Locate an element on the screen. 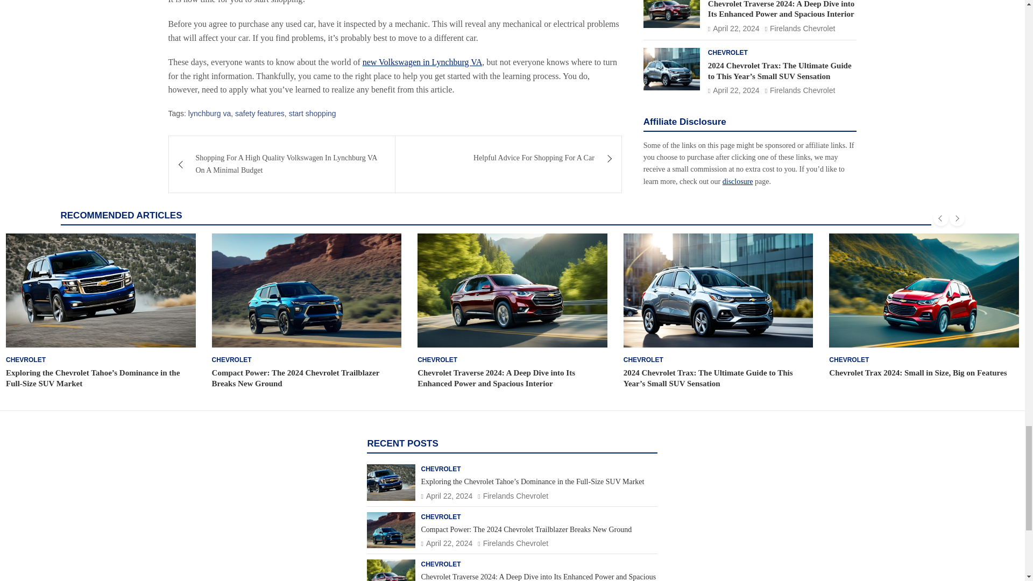 This screenshot has width=1033, height=581. new Volkswagen in Lynchburg VA is located at coordinates (422, 62).